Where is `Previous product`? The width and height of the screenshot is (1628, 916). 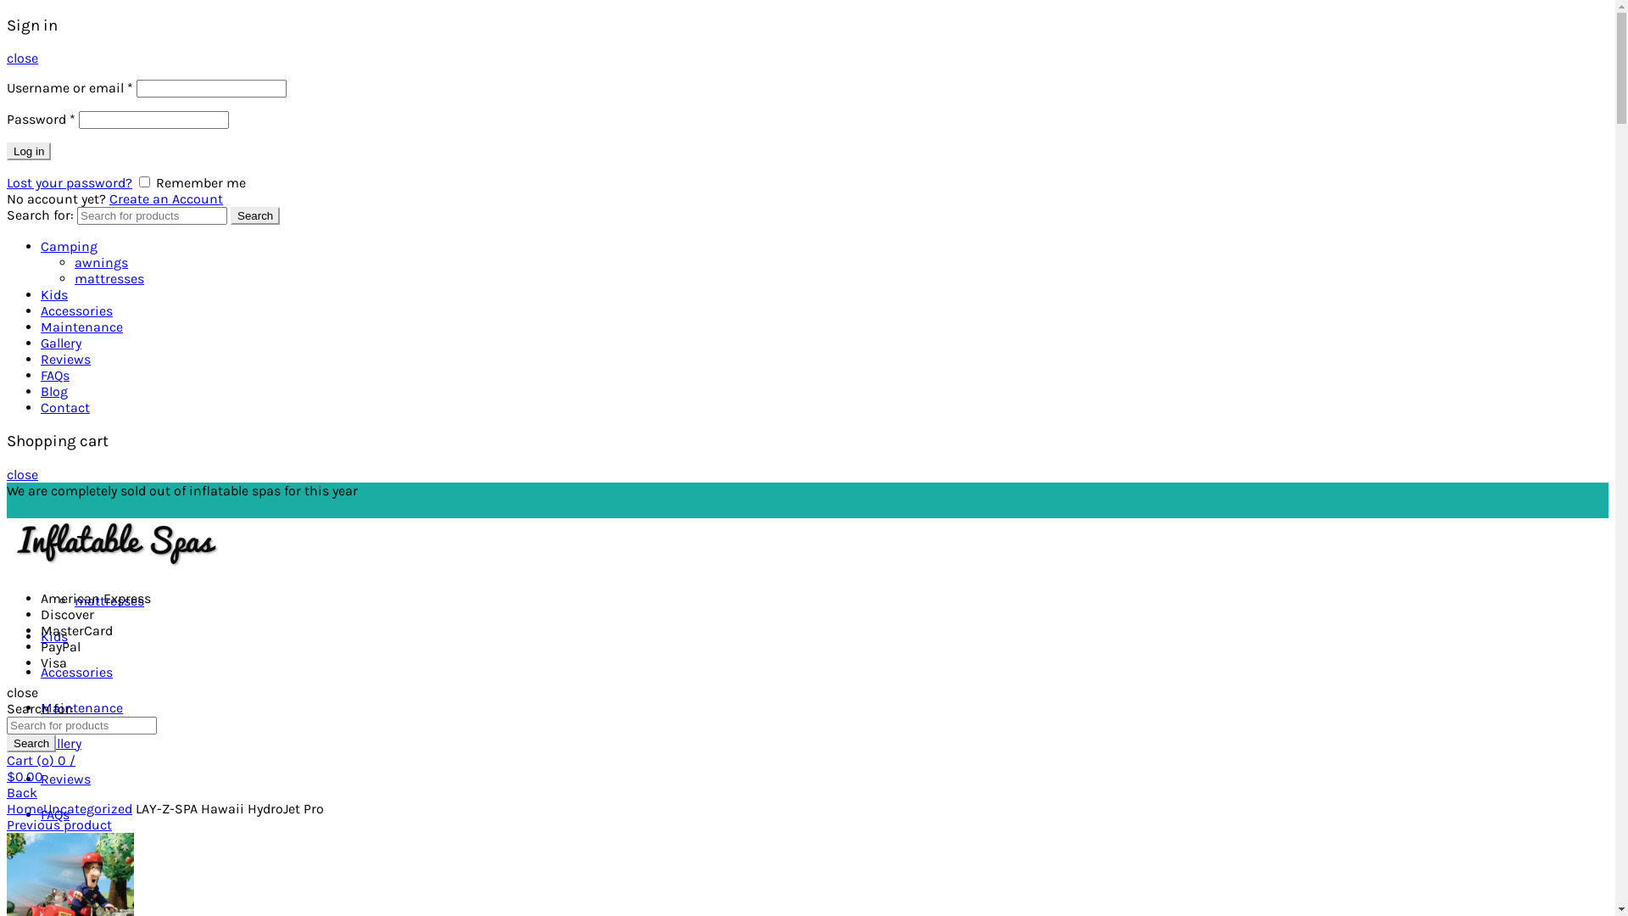 Previous product is located at coordinates (59, 824).